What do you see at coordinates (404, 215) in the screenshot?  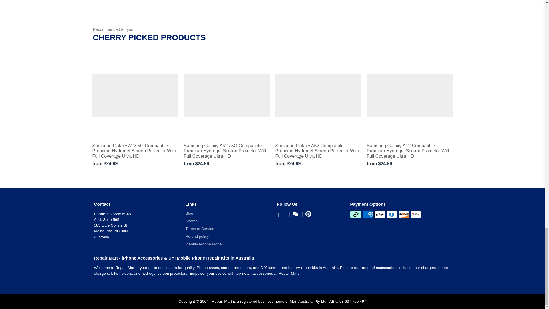 I see `Discover` at bounding box center [404, 215].